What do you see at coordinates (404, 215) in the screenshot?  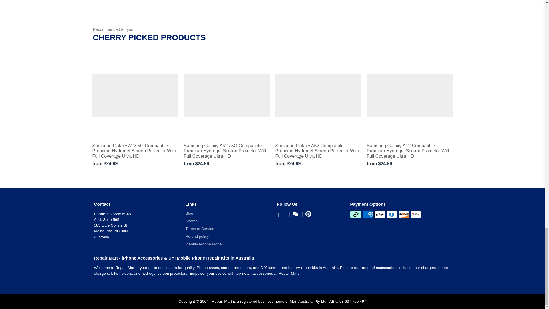 I see `Discover` at bounding box center [404, 215].